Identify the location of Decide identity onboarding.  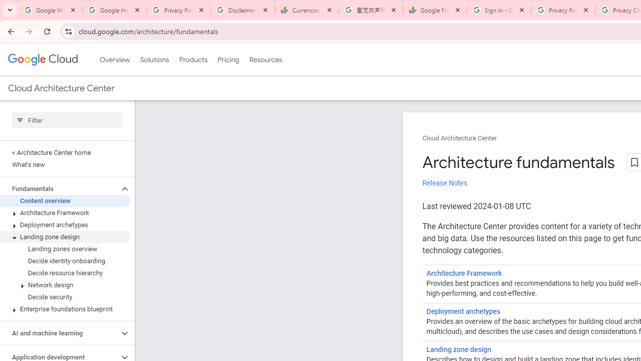
(65, 261).